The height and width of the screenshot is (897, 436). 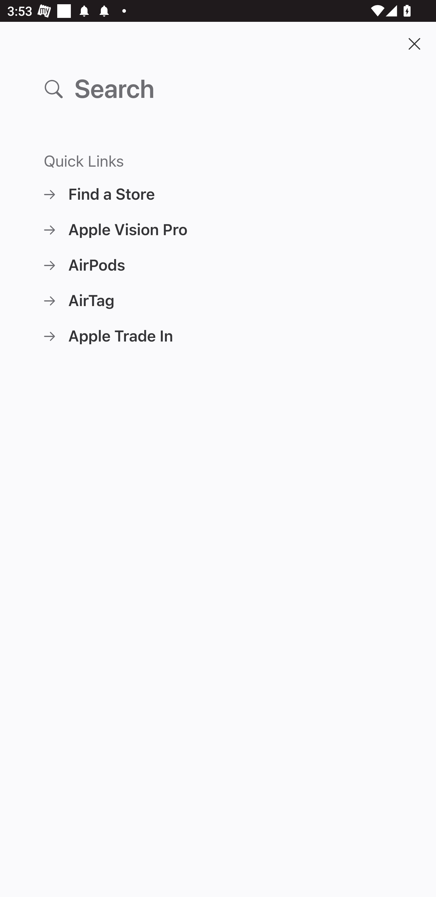 What do you see at coordinates (218, 230) in the screenshot?
I see `Apple Vision Pro` at bounding box center [218, 230].